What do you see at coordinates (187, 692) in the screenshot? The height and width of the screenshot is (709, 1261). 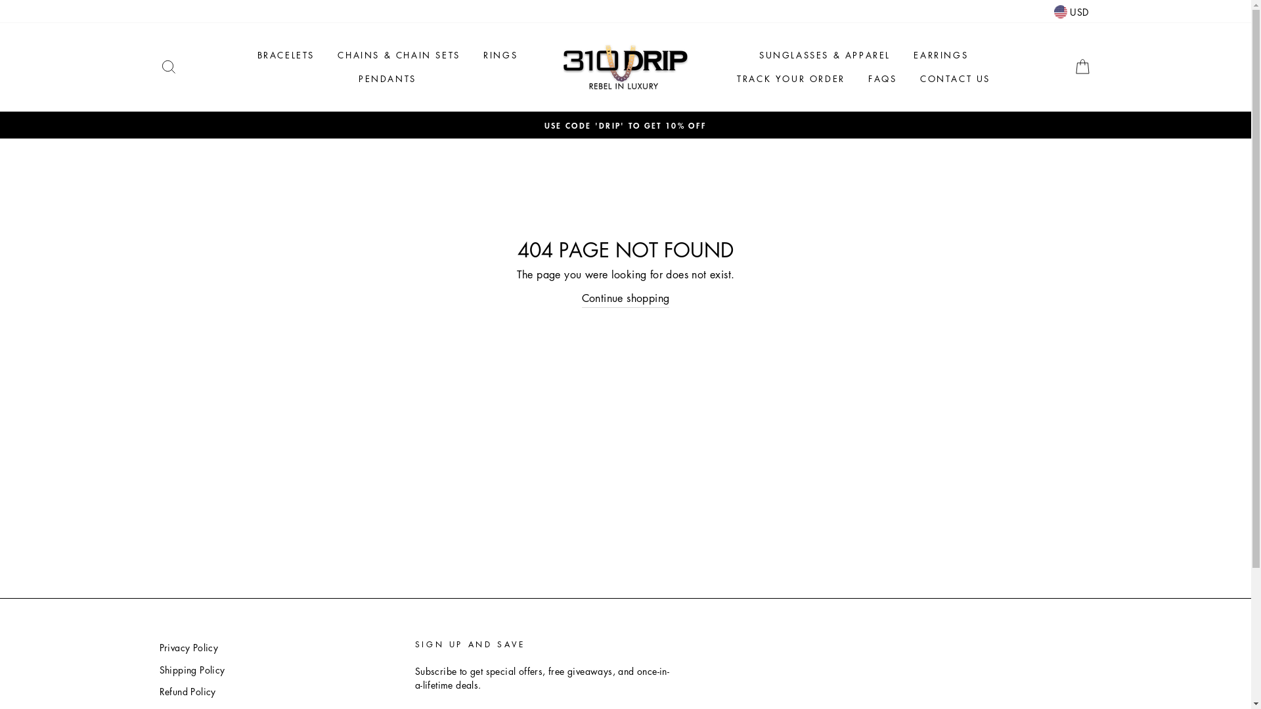 I see `Refund Policy` at bounding box center [187, 692].